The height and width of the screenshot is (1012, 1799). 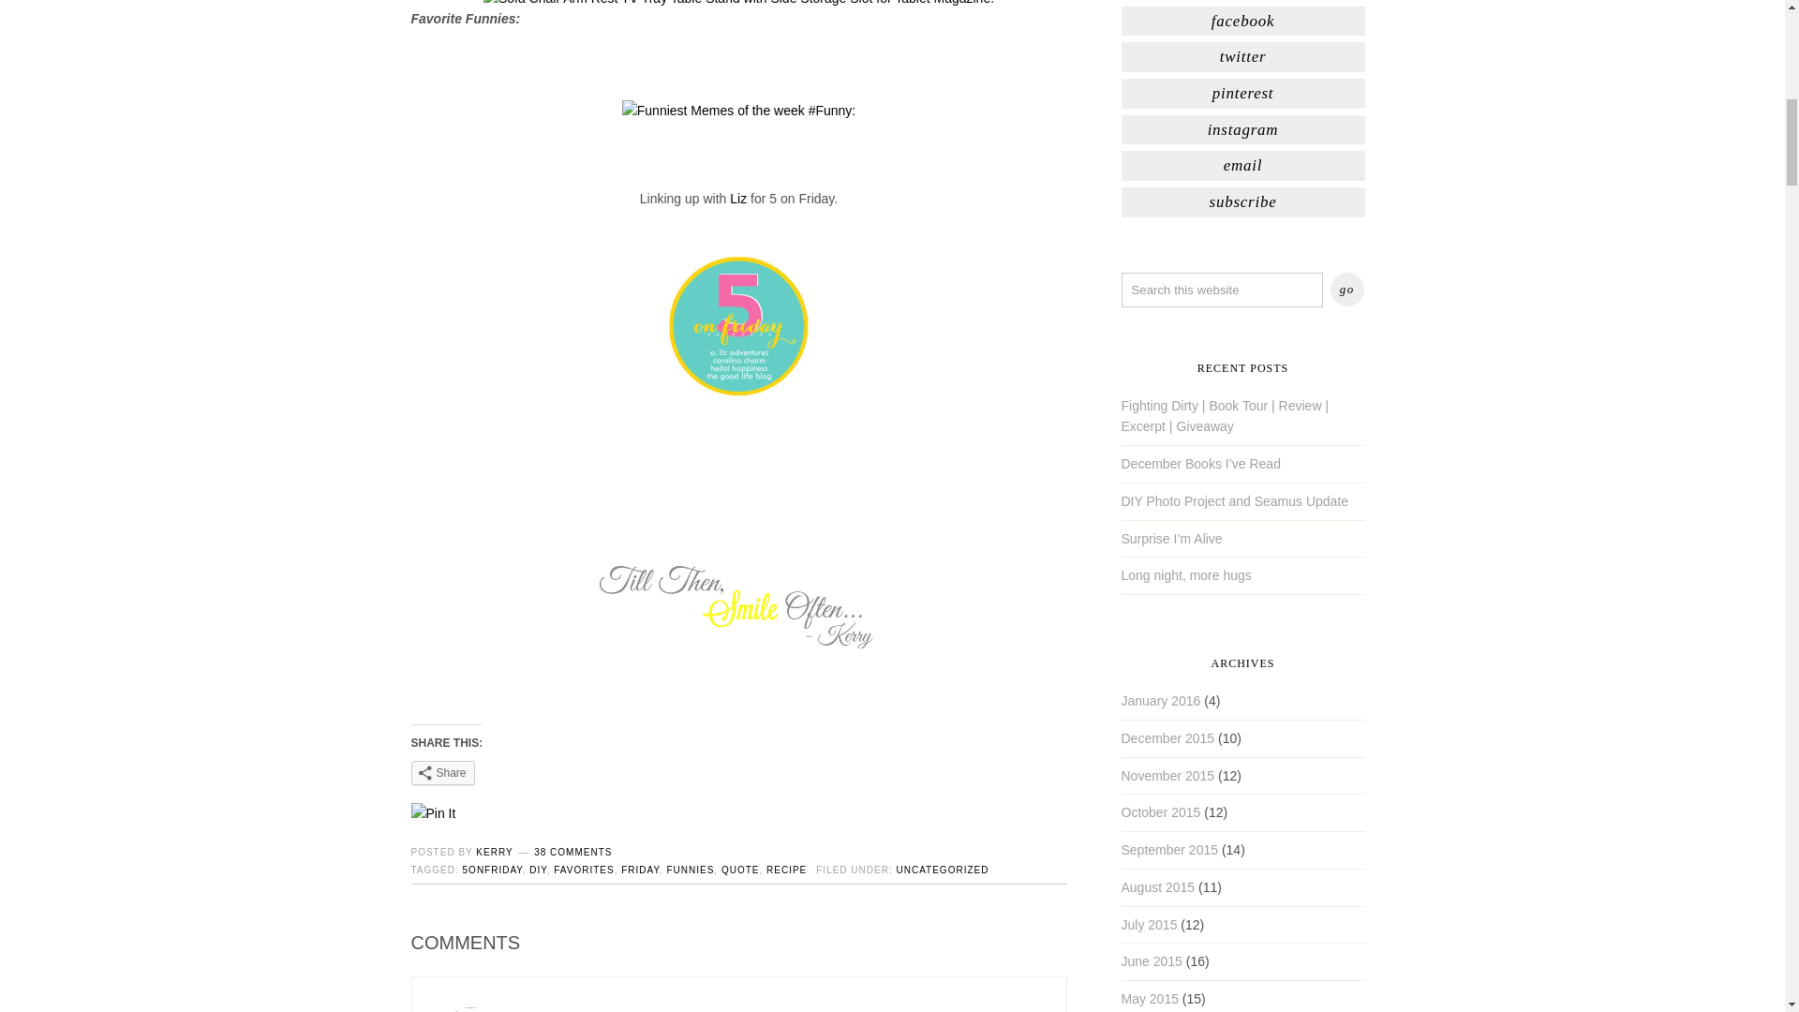 What do you see at coordinates (493, 870) in the screenshot?
I see `5ONFRIDAY` at bounding box center [493, 870].